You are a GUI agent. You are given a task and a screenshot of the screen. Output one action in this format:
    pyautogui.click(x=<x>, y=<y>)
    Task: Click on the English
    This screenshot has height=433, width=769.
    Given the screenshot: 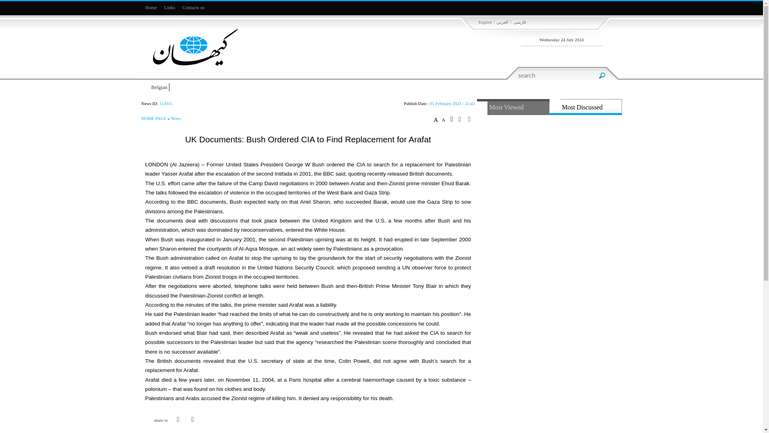 What is the action you would take?
    pyautogui.click(x=485, y=22)
    